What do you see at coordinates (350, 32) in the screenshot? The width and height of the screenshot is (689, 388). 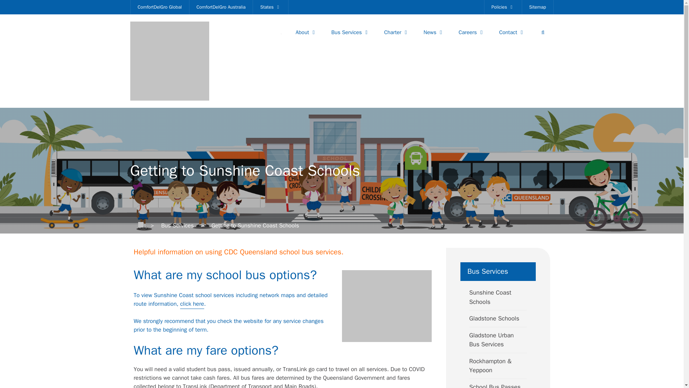 I see `Bus Services` at bounding box center [350, 32].